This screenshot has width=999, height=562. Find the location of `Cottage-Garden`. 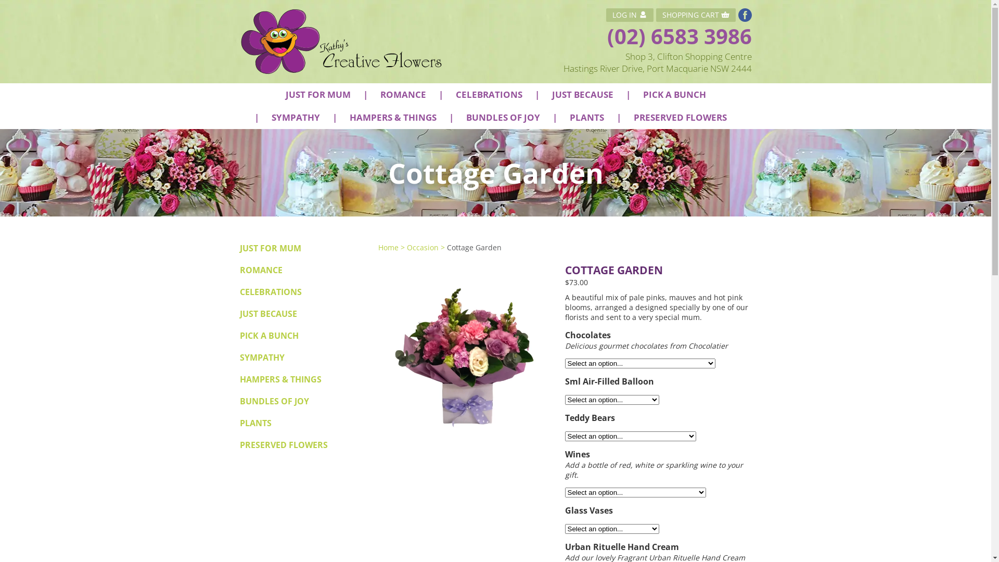

Cottage-Garden is located at coordinates (466, 351).